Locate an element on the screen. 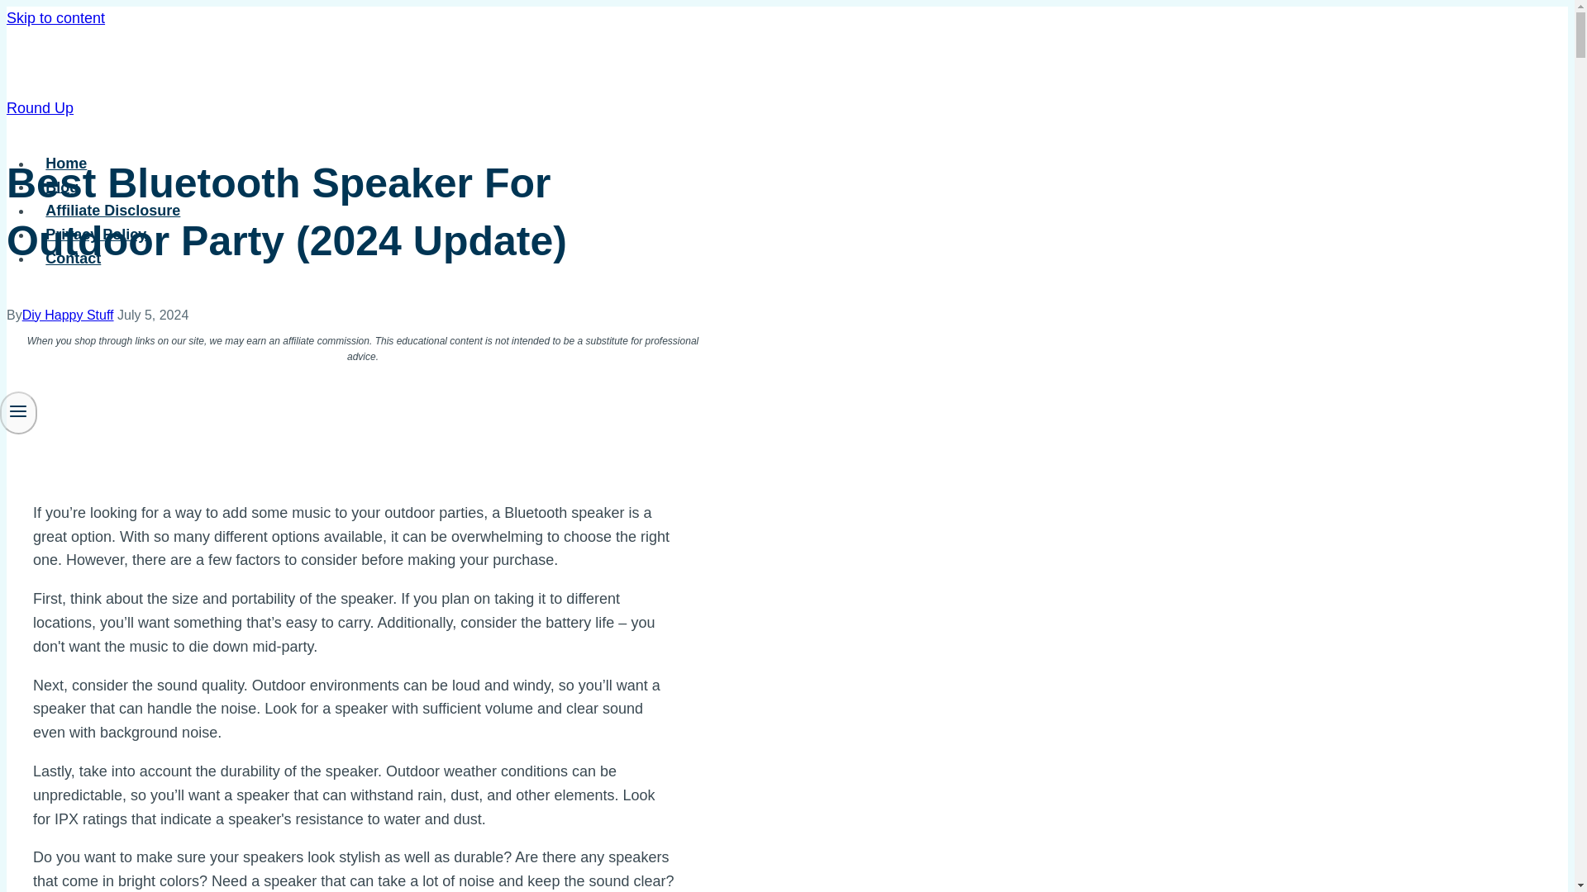 The width and height of the screenshot is (1587, 892). Affiliate Disclosure is located at coordinates (113, 211).